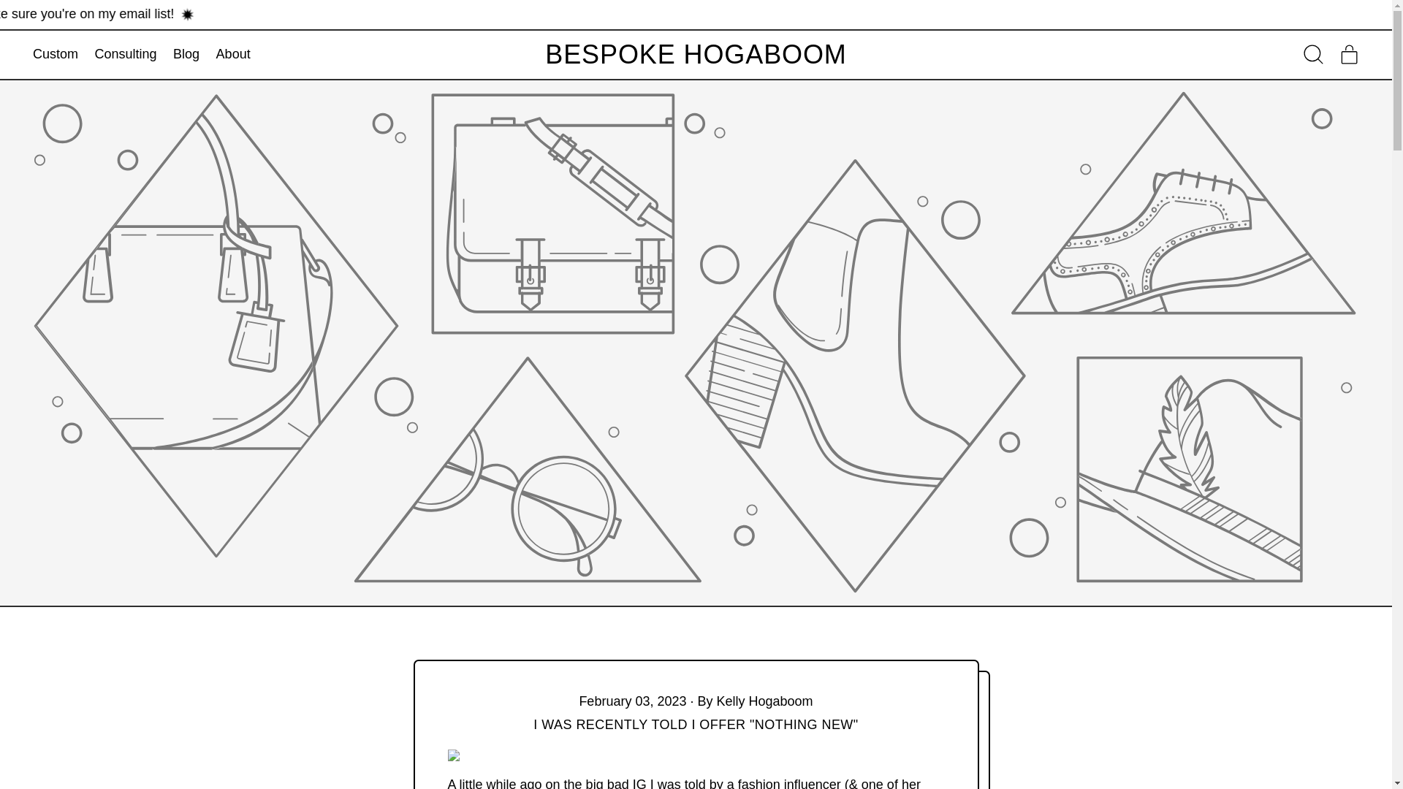 Image resolution: width=1403 pixels, height=789 pixels. Describe the element at coordinates (696, 55) in the screenshot. I see `BESPOKE HOGABOOM` at that location.